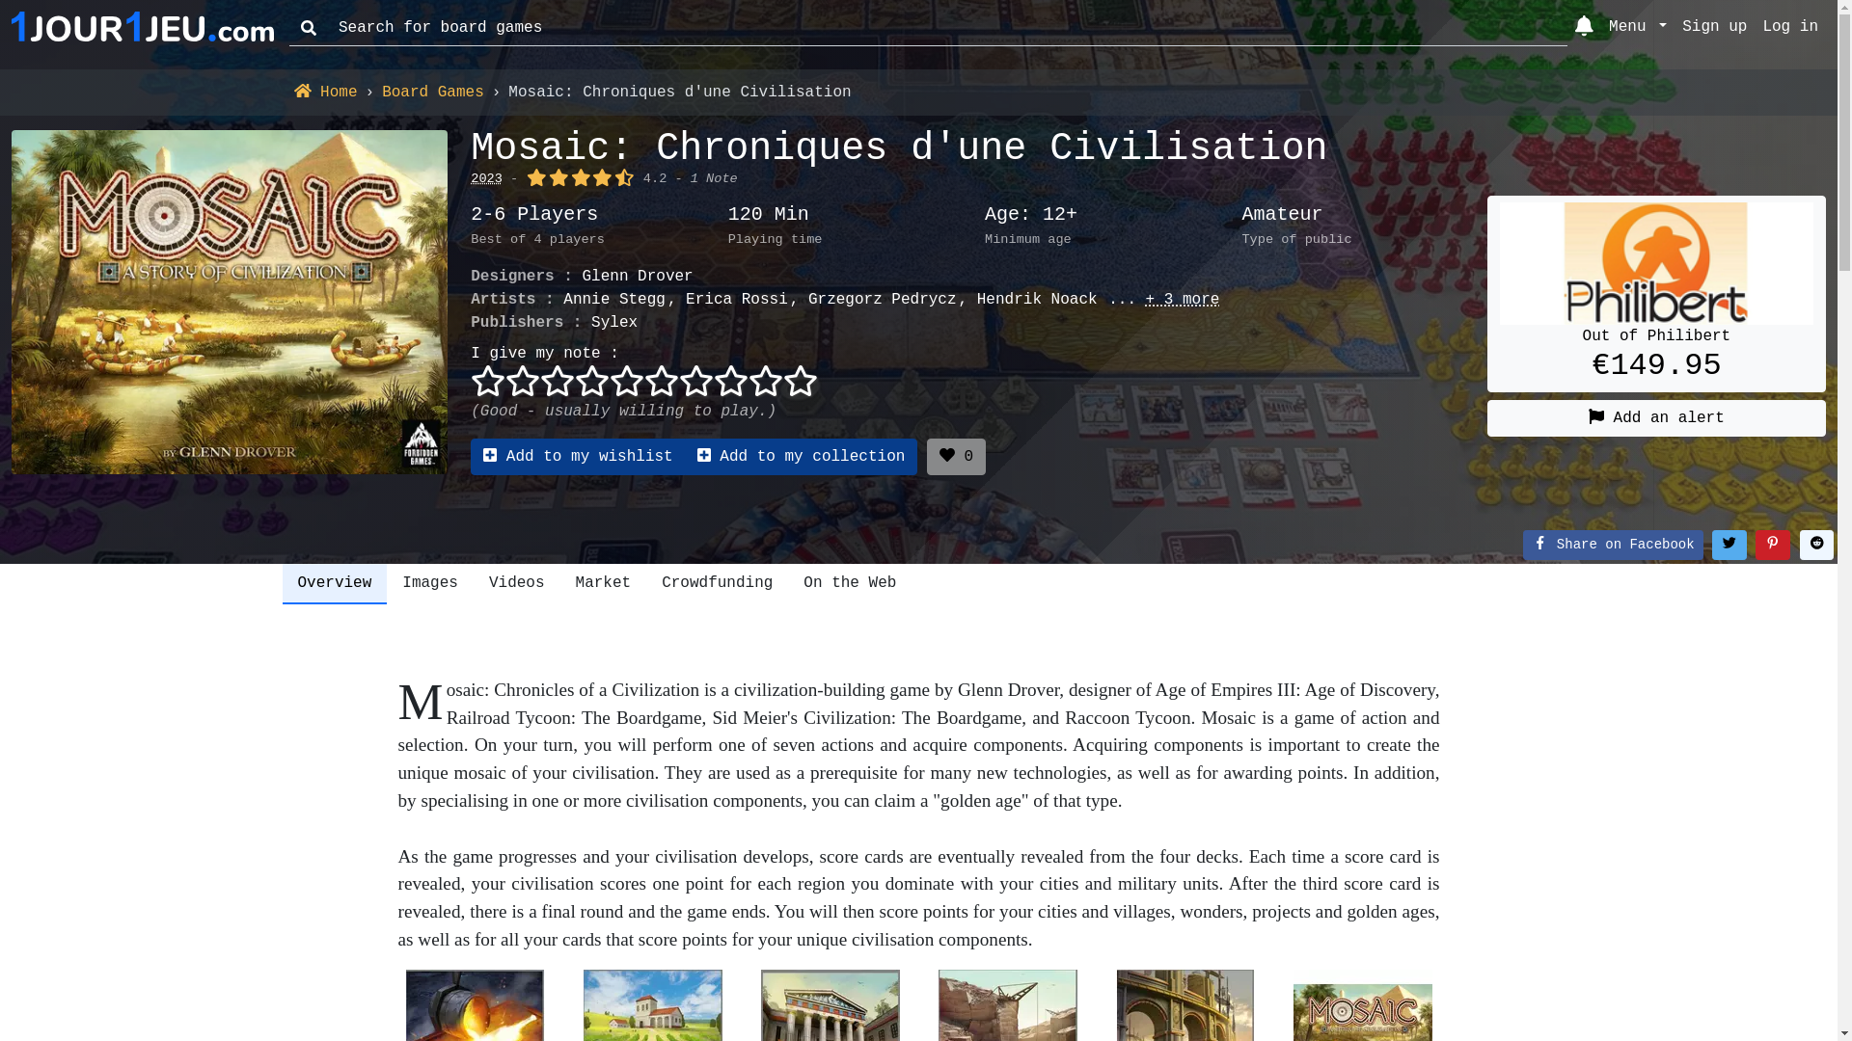 Image resolution: width=1852 pixels, height=1041 pixels. I want to click on Share on Facebook, so click(1613, 546).